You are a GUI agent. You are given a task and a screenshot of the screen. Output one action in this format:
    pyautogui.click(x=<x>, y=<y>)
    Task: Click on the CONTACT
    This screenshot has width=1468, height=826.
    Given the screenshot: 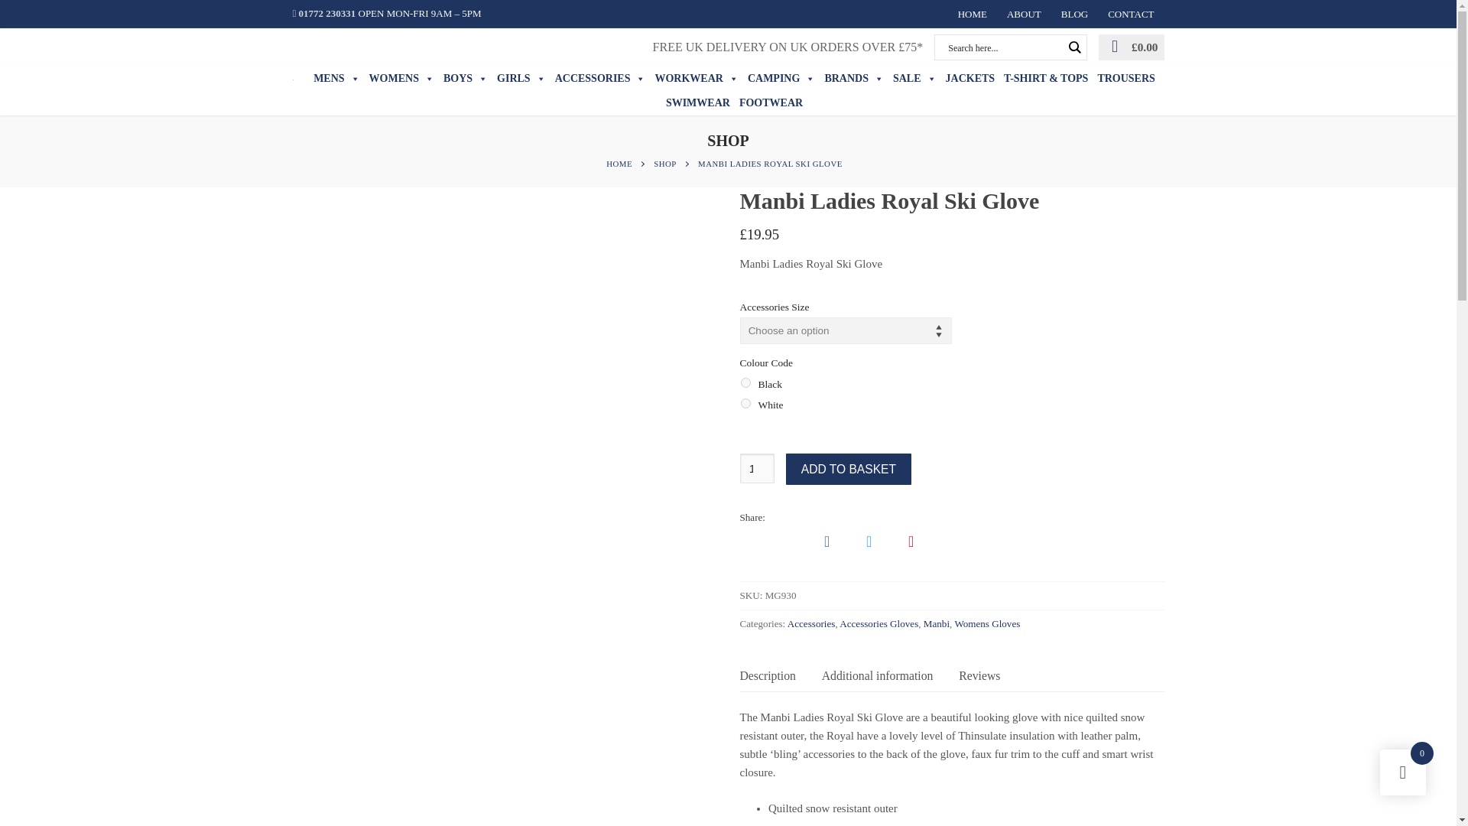 What is the action you would take?
    pyautogui.click(x=1131, y=14)
    